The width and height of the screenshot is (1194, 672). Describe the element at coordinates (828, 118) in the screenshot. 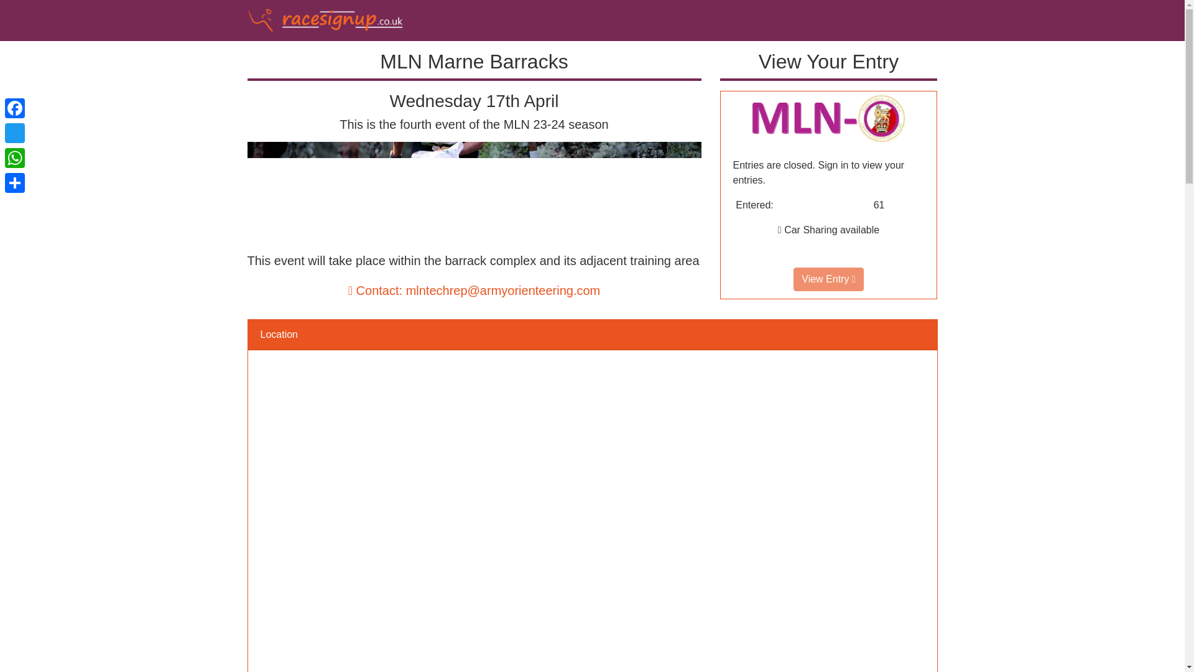

I see `View Entry` at that location.